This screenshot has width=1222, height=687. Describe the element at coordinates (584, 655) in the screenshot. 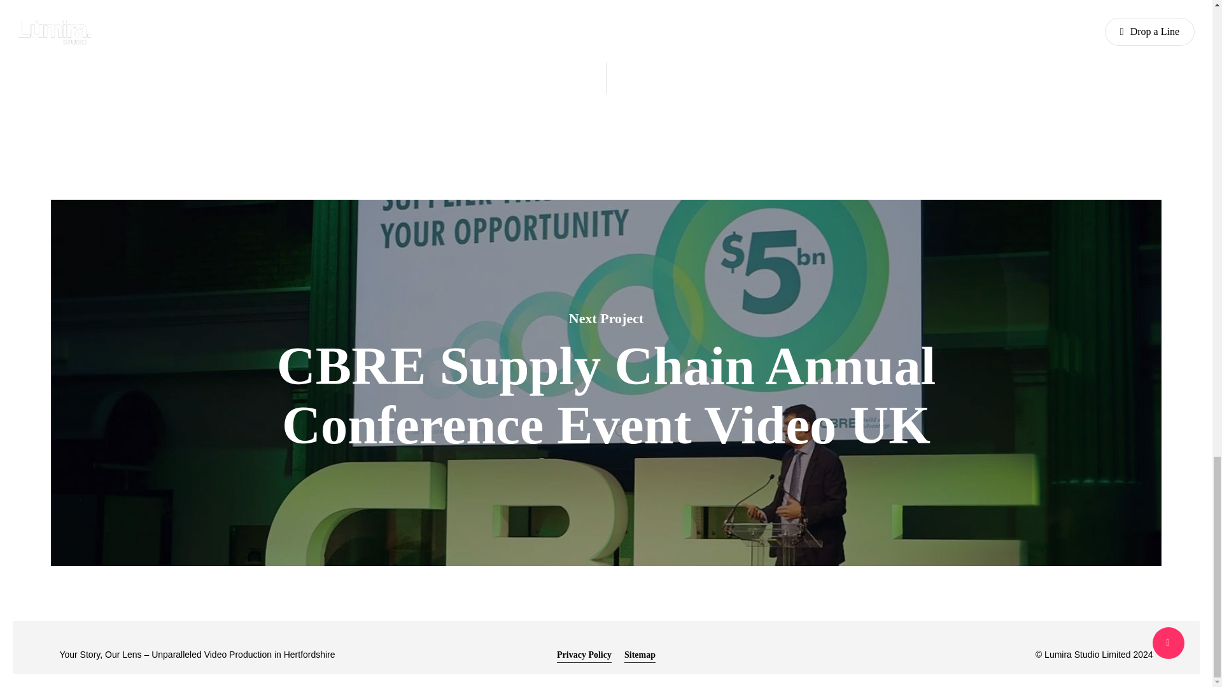

I see `Privacy Policy` at that location.